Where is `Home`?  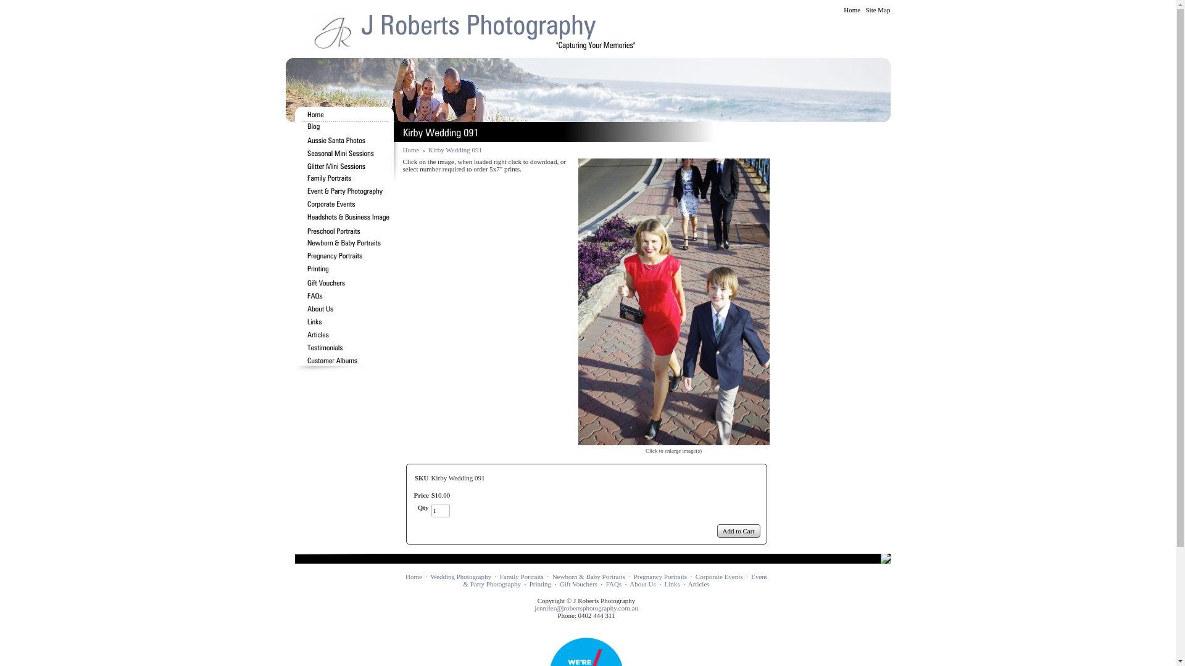 Home is located at coordinates (414, 577).